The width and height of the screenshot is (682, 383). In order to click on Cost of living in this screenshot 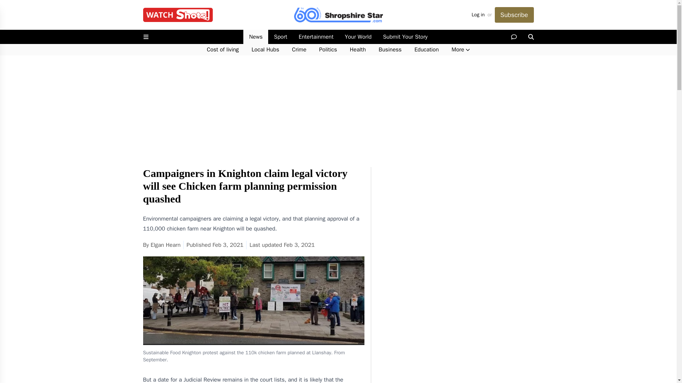, I will do `click(222, 50)`.